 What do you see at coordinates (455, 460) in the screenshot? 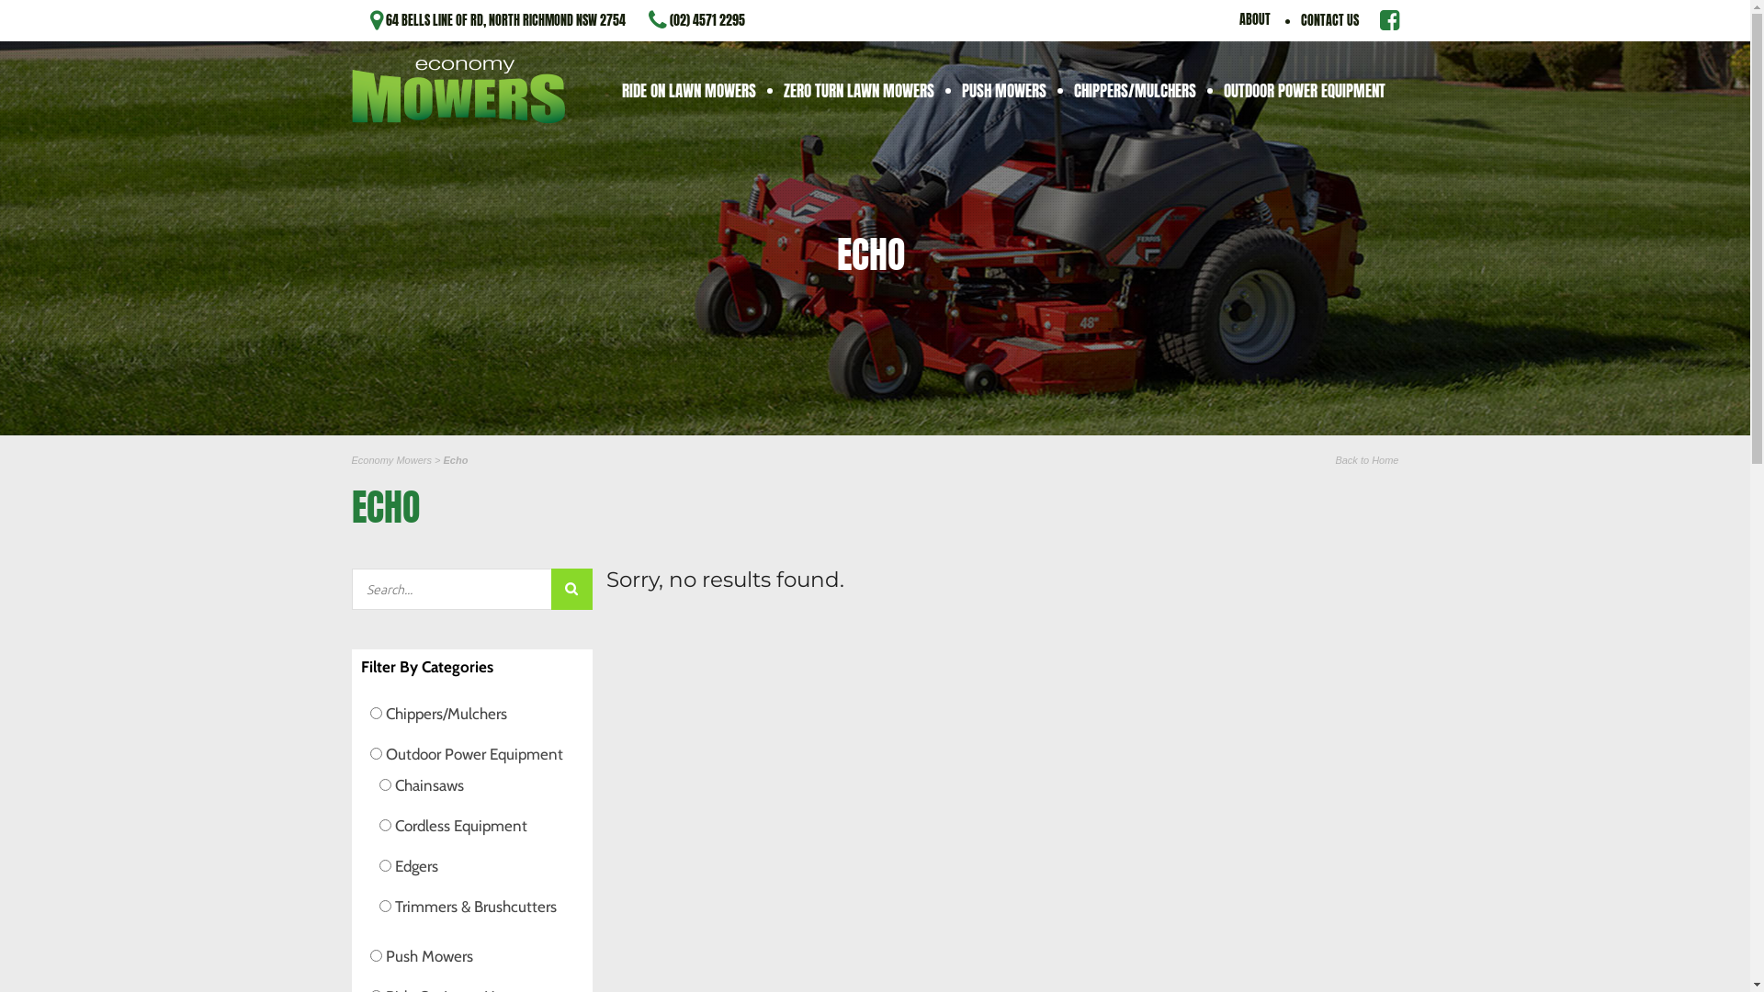
I see `Echo` at bounding box center [455, 460].